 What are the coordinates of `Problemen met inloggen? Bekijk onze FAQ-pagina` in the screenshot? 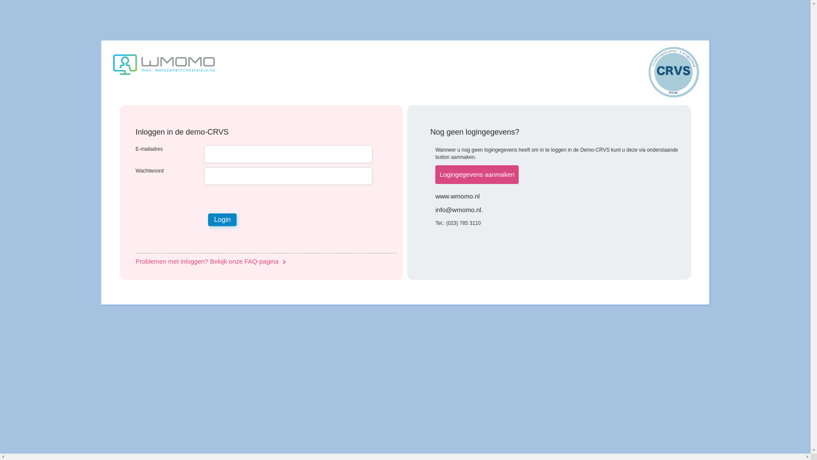 It's located at (266, 262).